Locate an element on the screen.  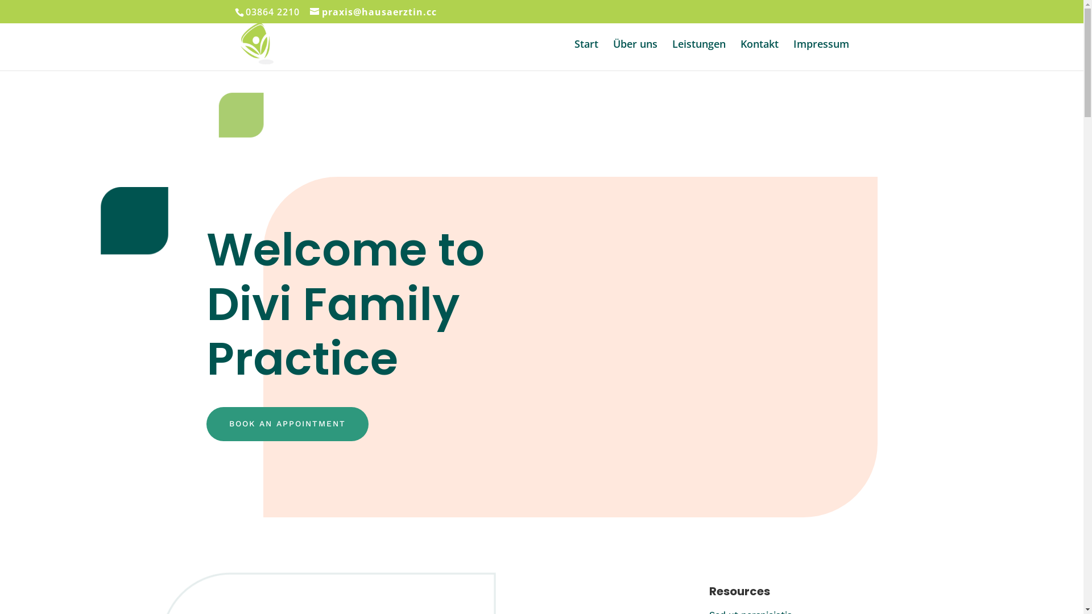
Leistungen is located at coordinates (699, 55).